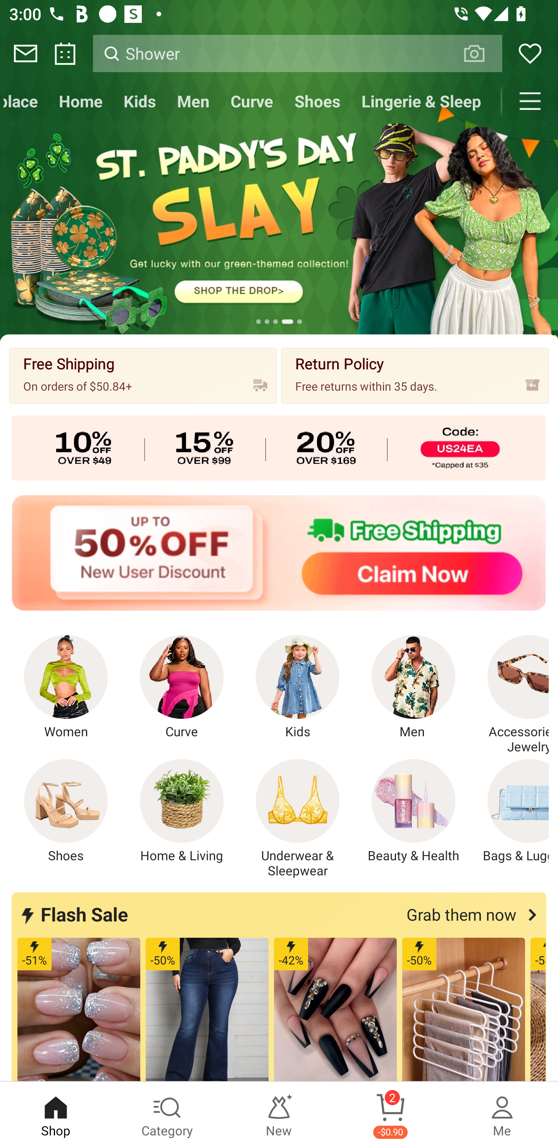 This screenshot has width=558, height=1147. Describe the element at coordinates (81, 101) in the screenshot. I see `Home` at that location.